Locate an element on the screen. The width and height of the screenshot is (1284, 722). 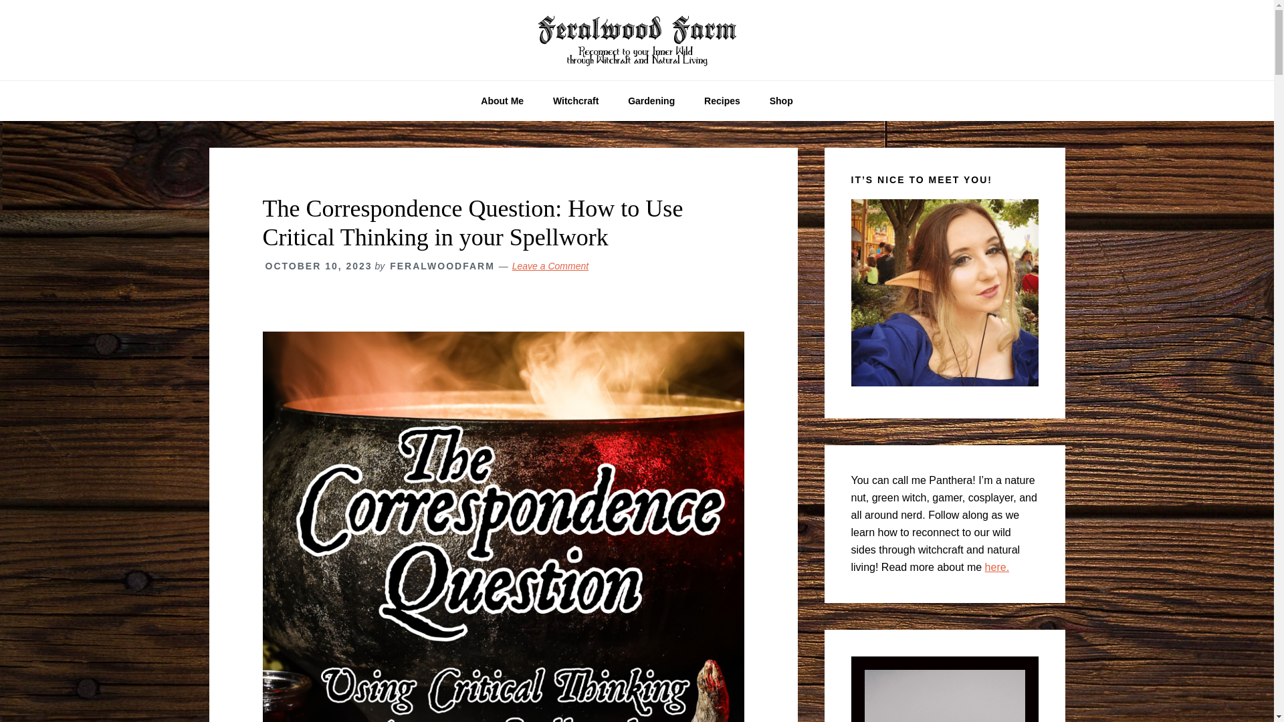
FERALWOODFARM is located at coordinates (442, 266).